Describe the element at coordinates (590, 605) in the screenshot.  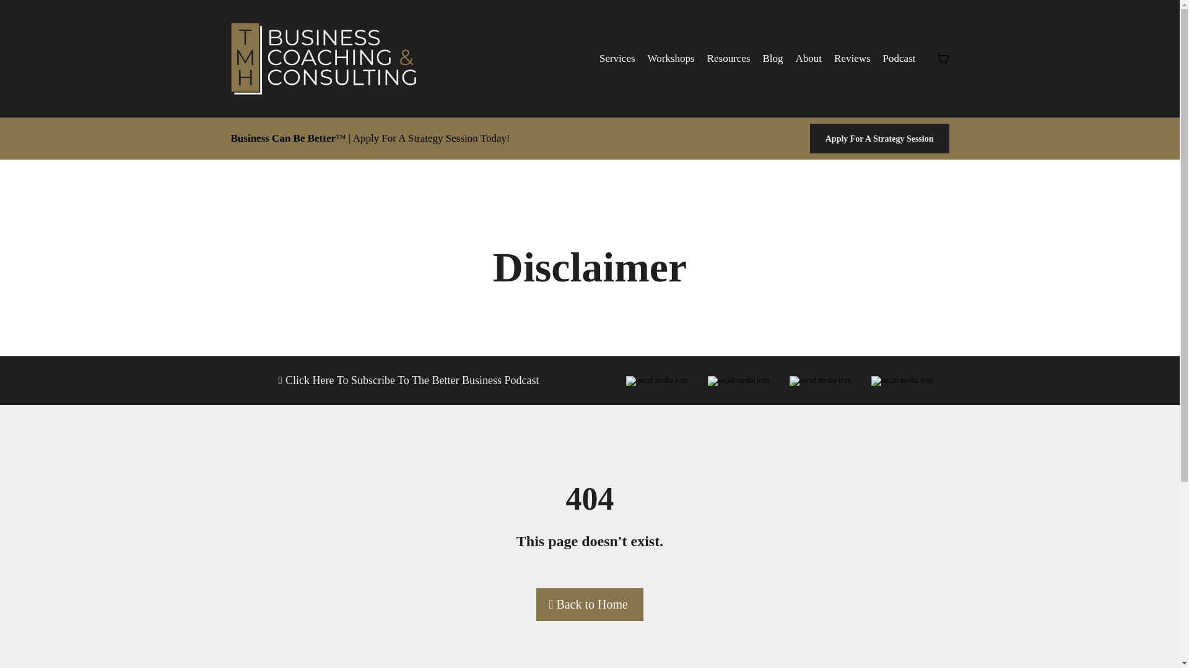
I see `Back to Home` at that location.